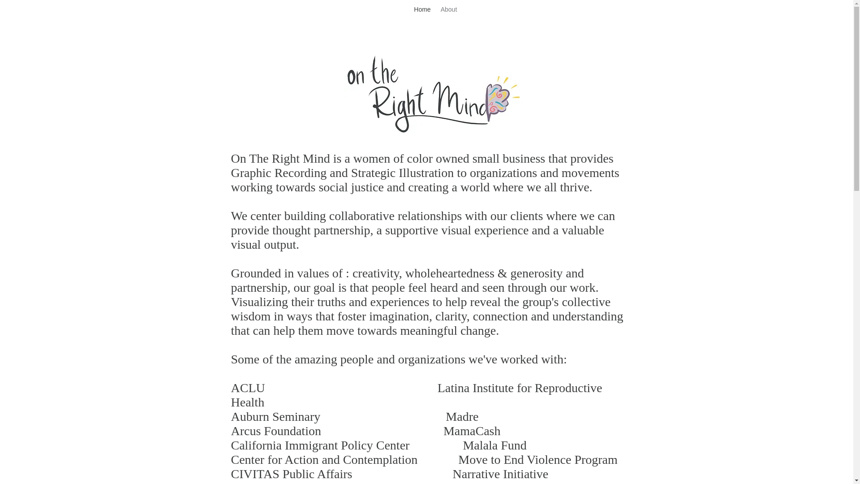 Image resolution: width=860 pixels, height=484 pixels. What do you see at coordinates (448, 9) in the screenshot?
I see `About` at bounding box center [448, 9].